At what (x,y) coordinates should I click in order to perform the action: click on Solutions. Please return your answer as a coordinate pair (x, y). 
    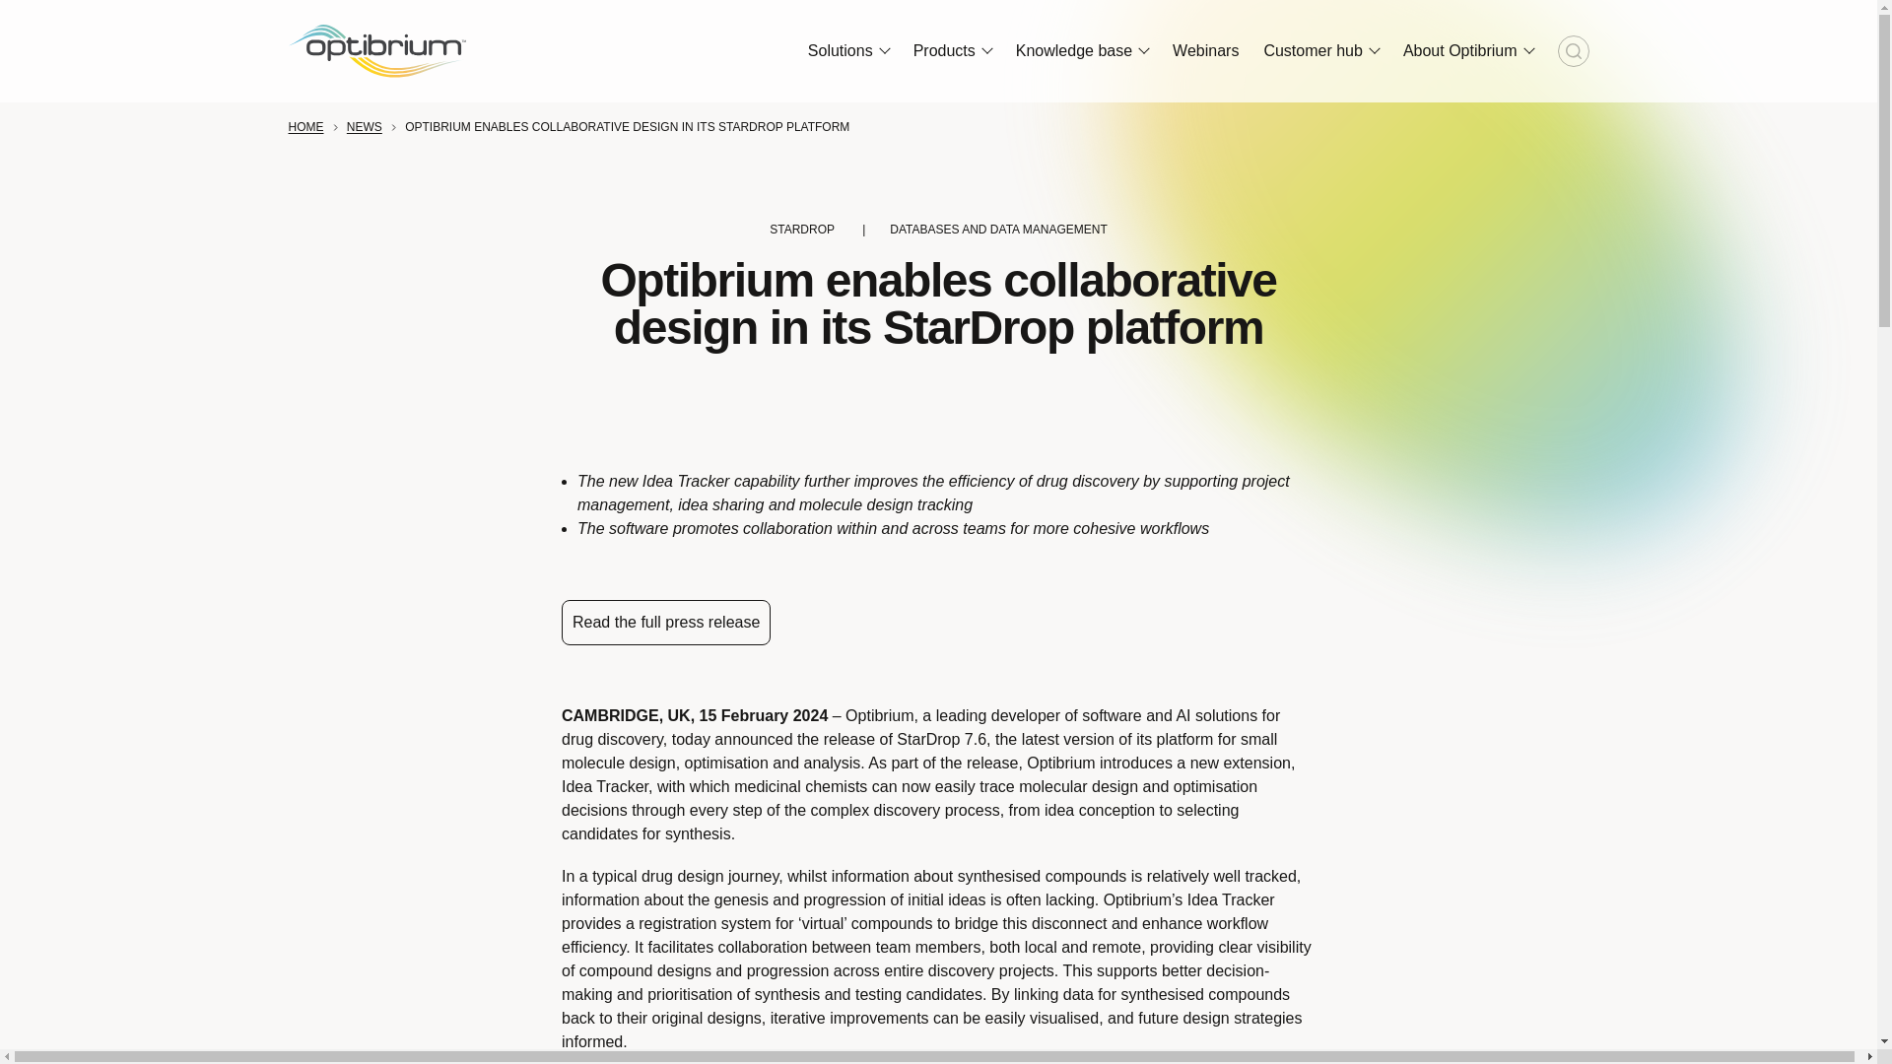
    Looking at the image, I should click on (847, 50).